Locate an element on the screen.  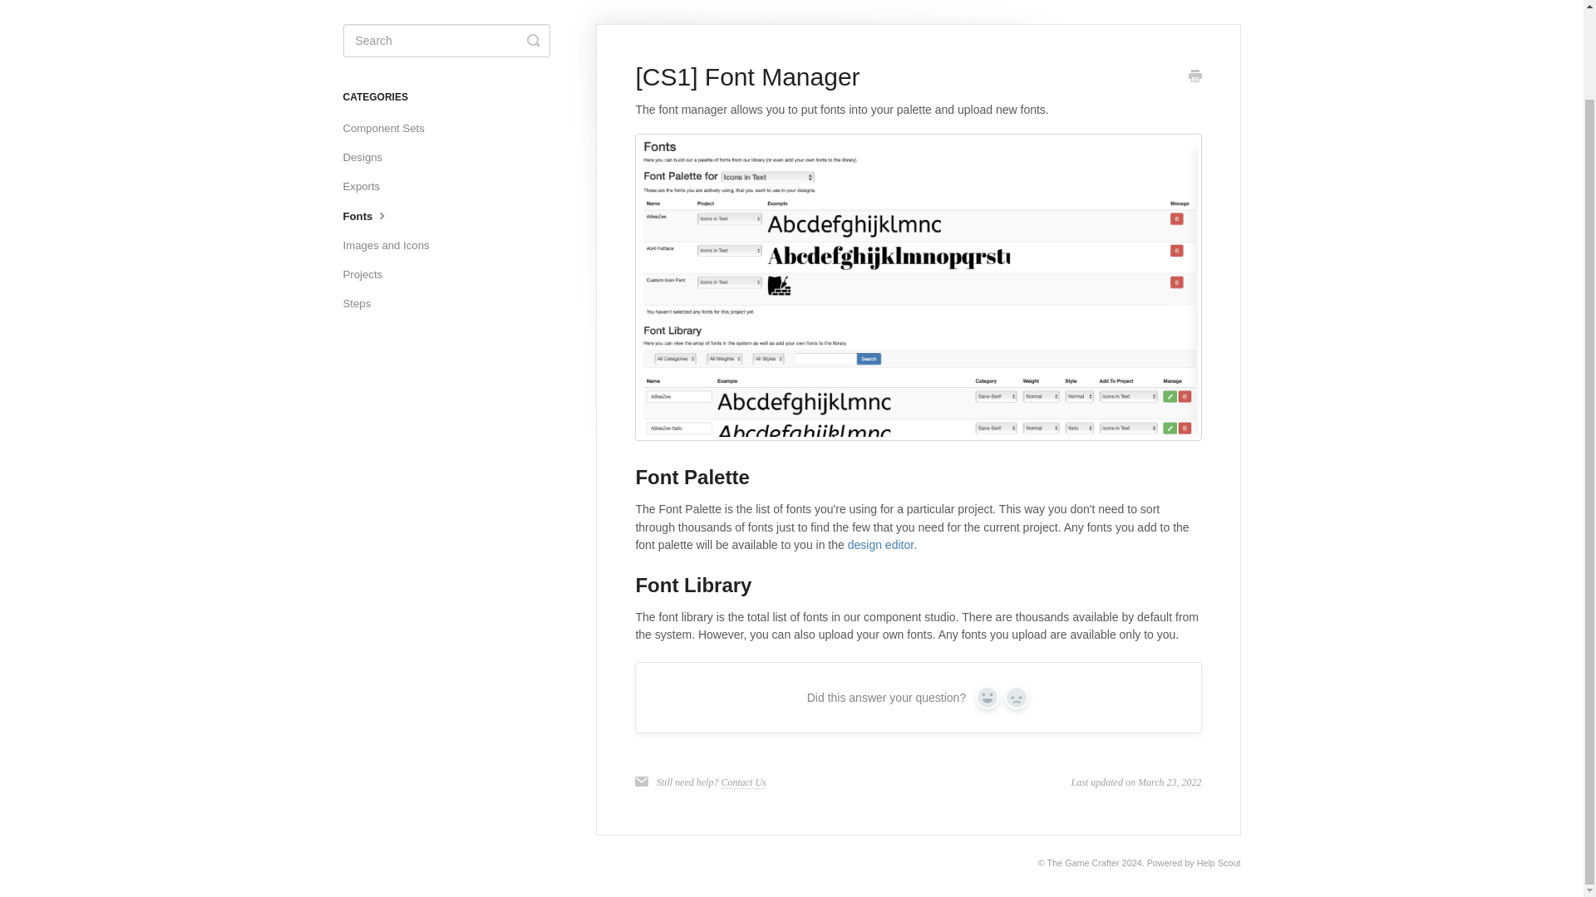
No is located at coordinates (1016, 698).